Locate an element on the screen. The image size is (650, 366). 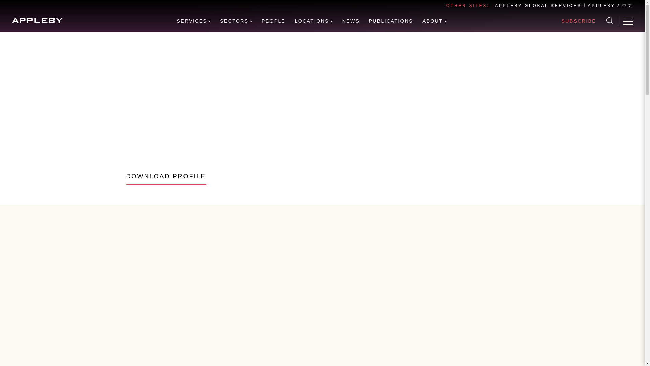
SERVICES is located at coordinates (194, 21).